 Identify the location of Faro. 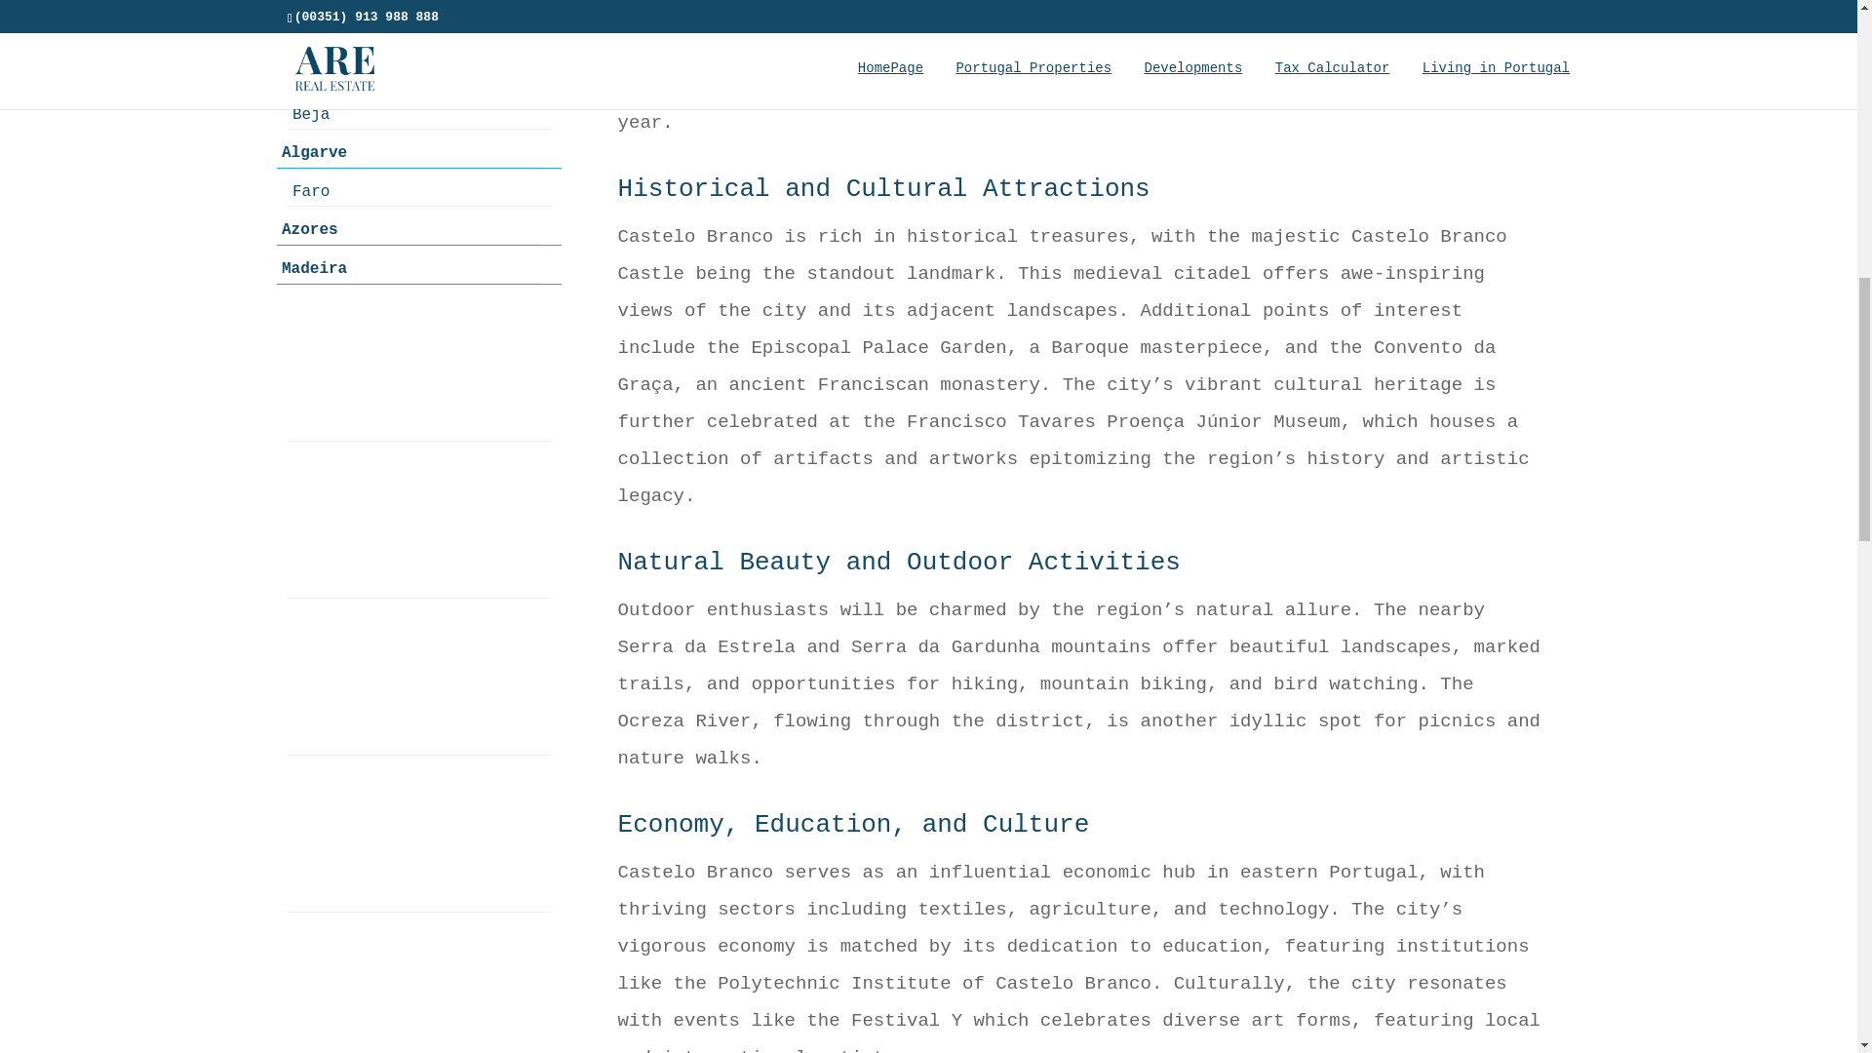
(419, 191).